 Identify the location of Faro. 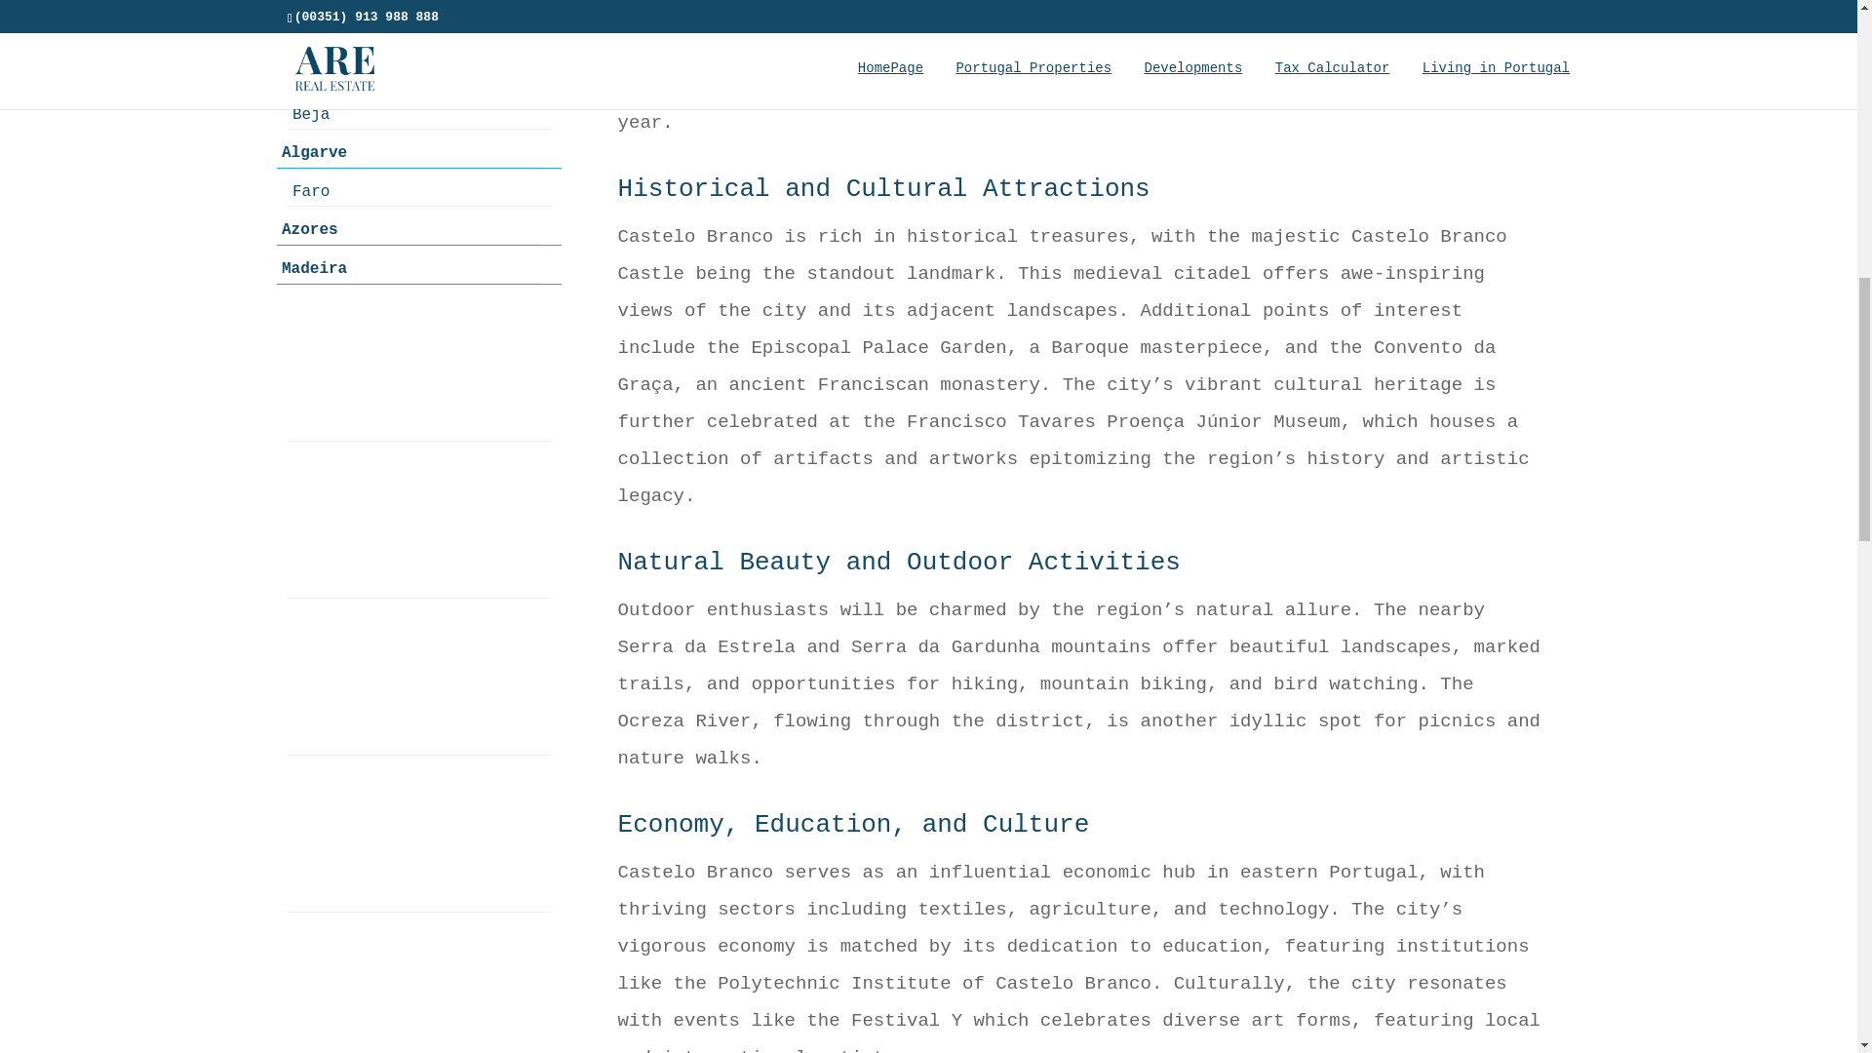
(419, 191).